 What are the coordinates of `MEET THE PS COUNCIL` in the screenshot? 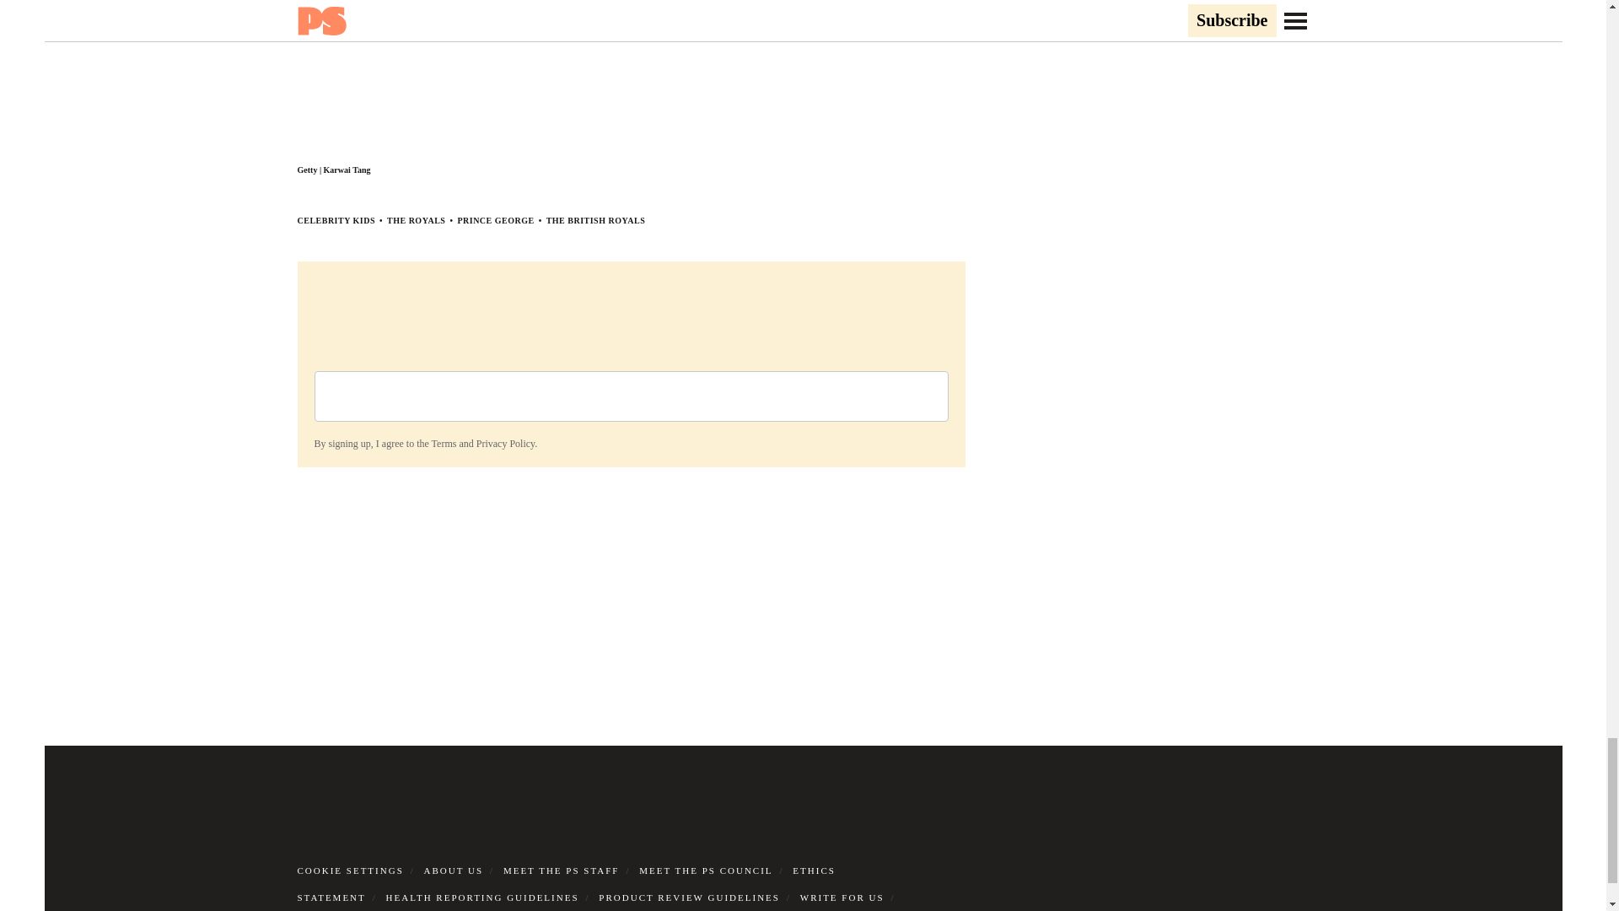 It's located at (705, 871).